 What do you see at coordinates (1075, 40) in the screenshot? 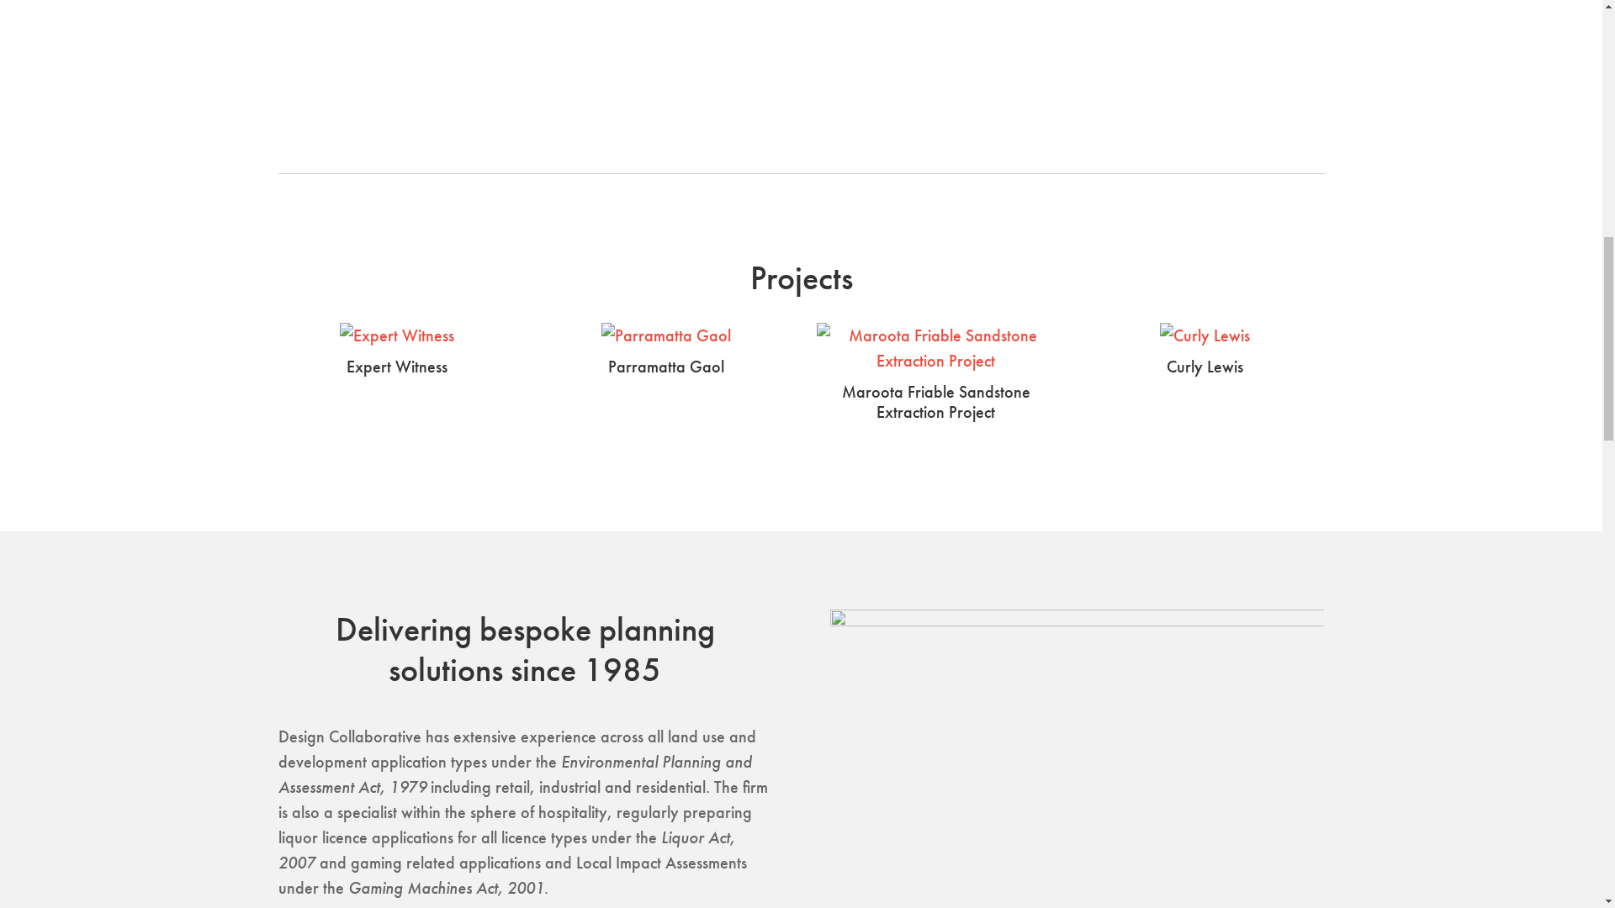
I see `Services` at bounding box center [1075, 40].